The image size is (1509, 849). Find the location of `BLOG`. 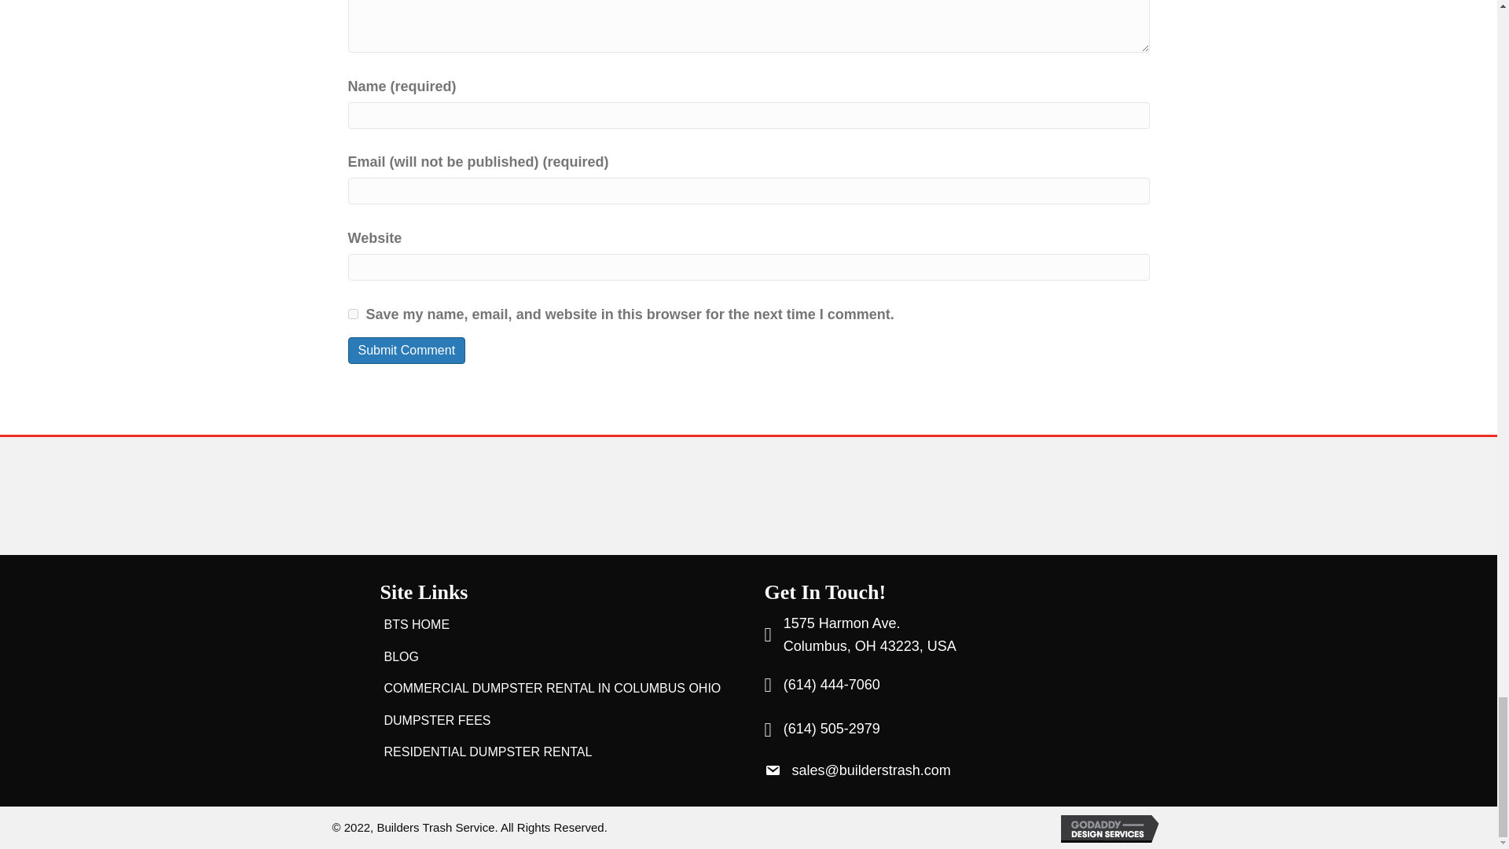

BLOG is located at coordinates (487, 752).